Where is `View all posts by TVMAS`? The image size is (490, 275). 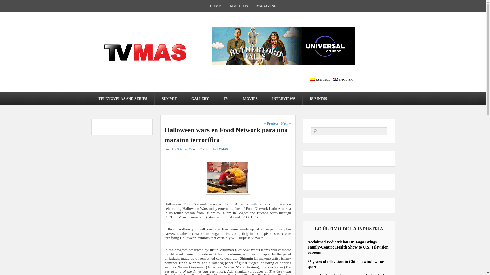 View all posts by TVMAS is located at coordinates (222, 149).